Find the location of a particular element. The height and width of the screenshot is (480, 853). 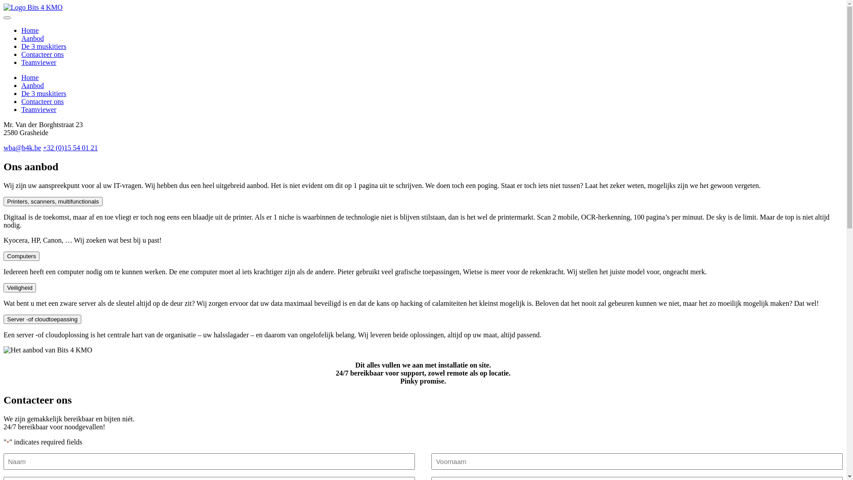

Teamviewer is located at coordinates (39, 62).